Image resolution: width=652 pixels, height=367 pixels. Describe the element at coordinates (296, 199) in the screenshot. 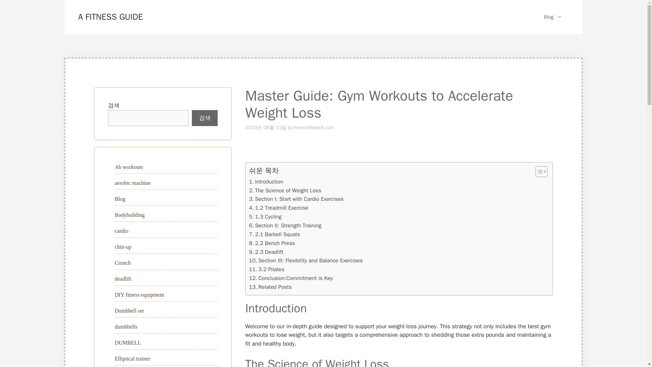

I see `Section I: Start with Cardio Exercises` at that location.